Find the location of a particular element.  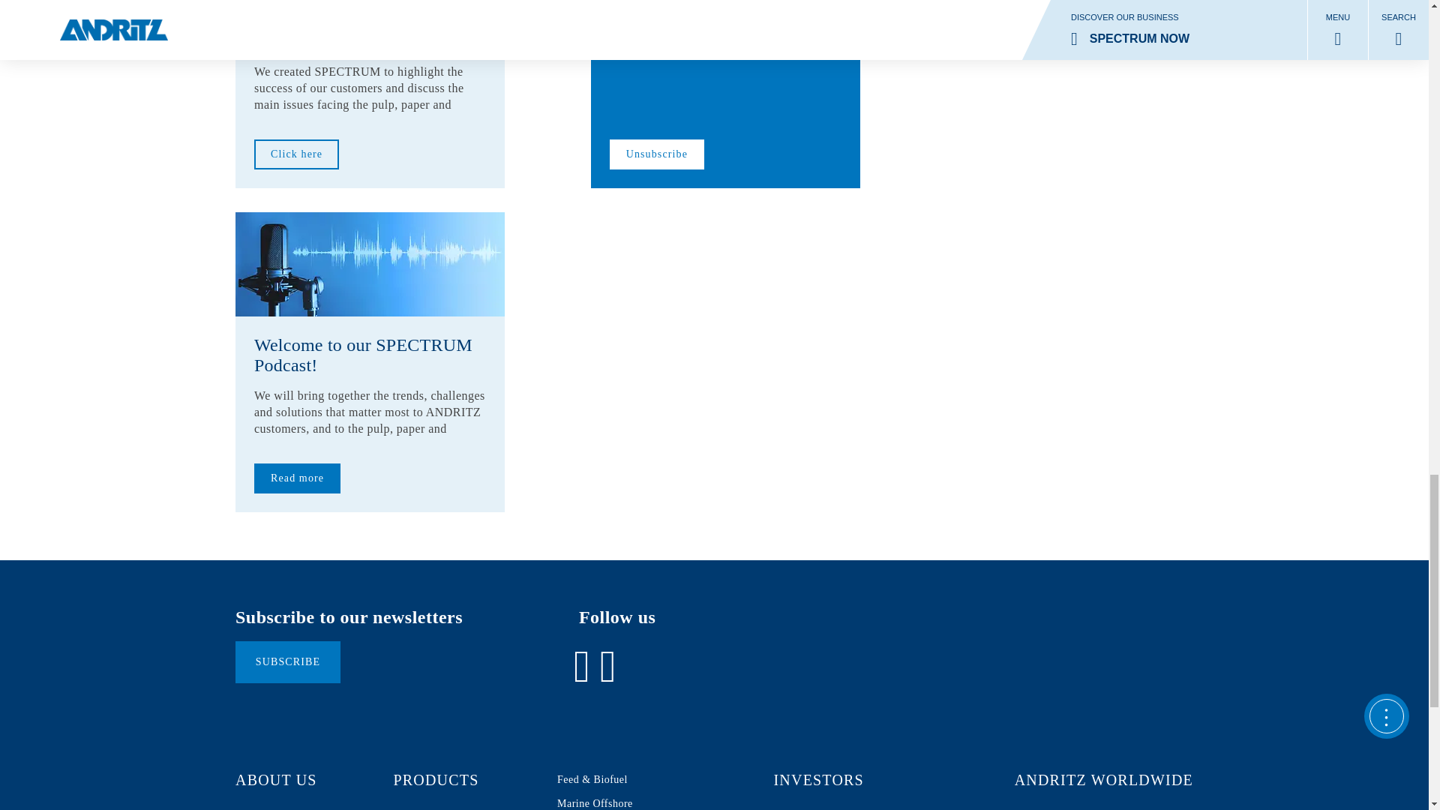

Unsubscribe is located at coordinates (656, 154).